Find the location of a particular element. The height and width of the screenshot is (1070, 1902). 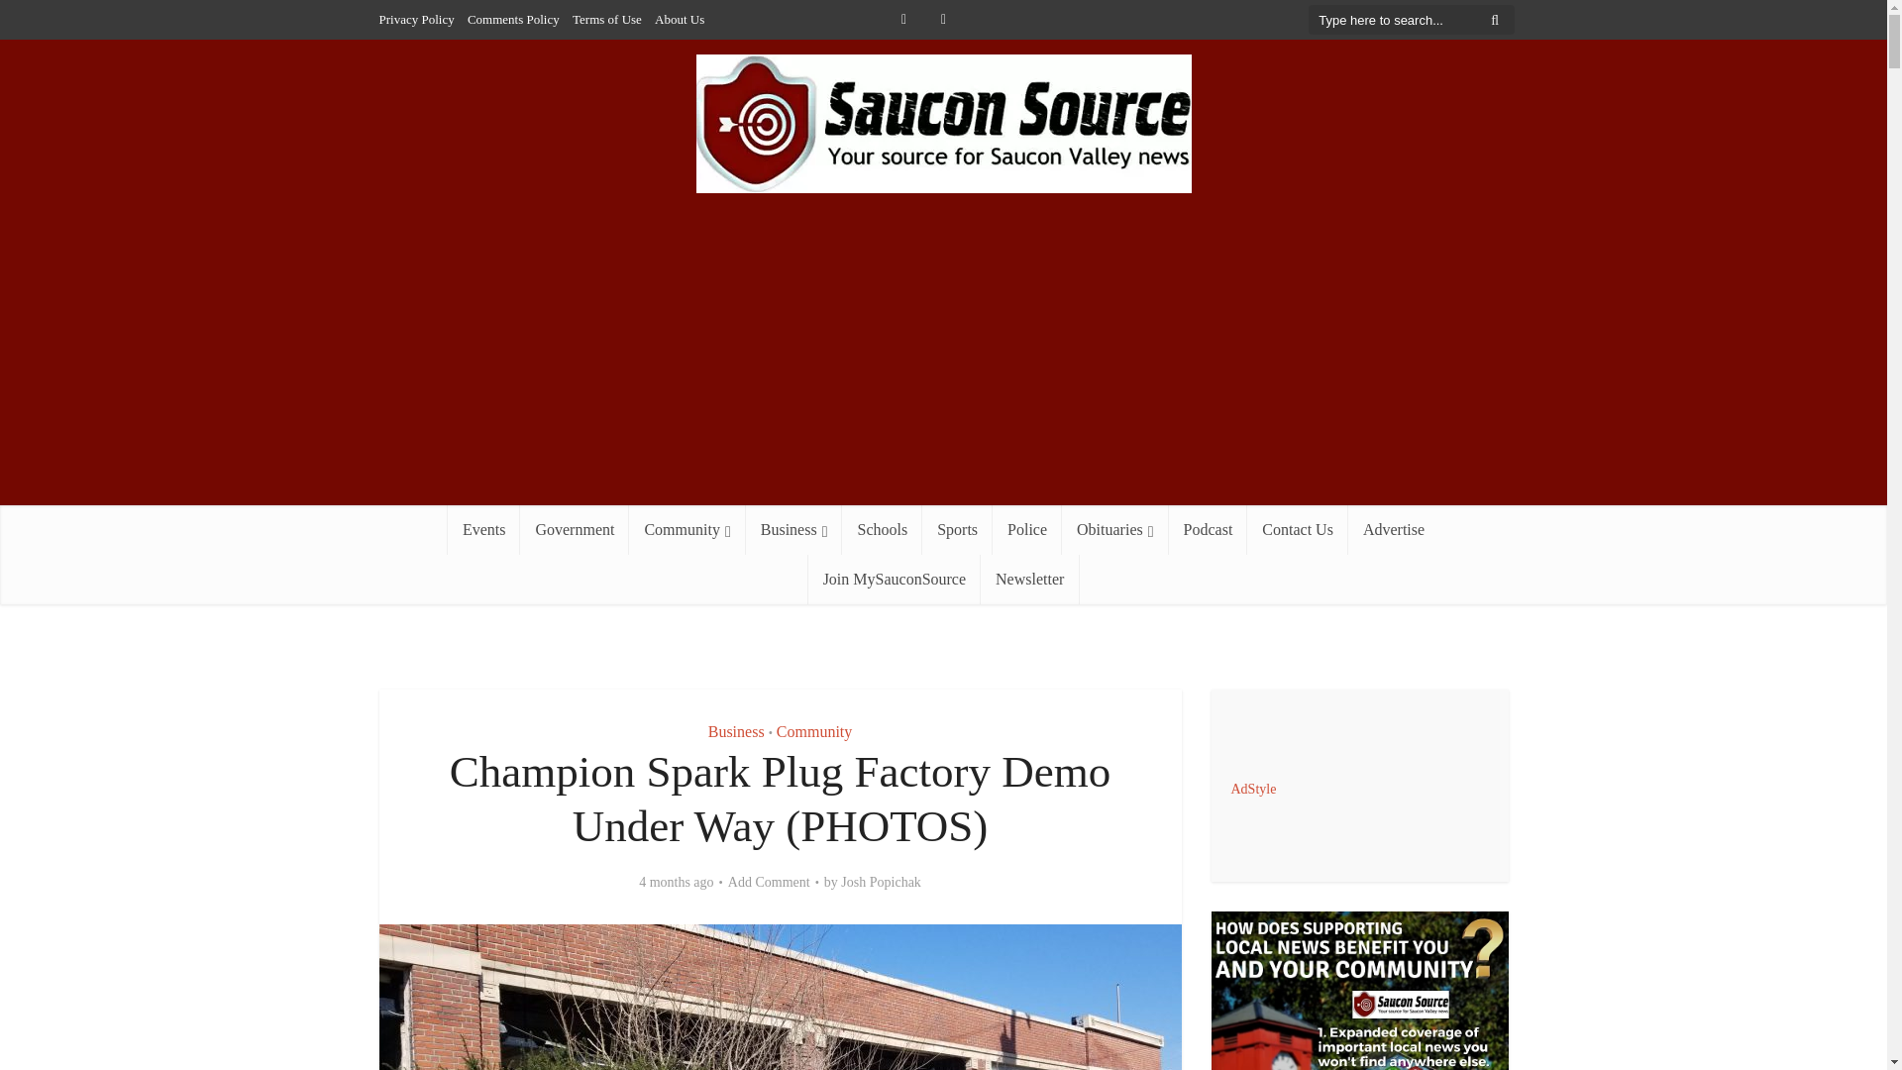

Josh Popichak is located at coordinates (880, 882).